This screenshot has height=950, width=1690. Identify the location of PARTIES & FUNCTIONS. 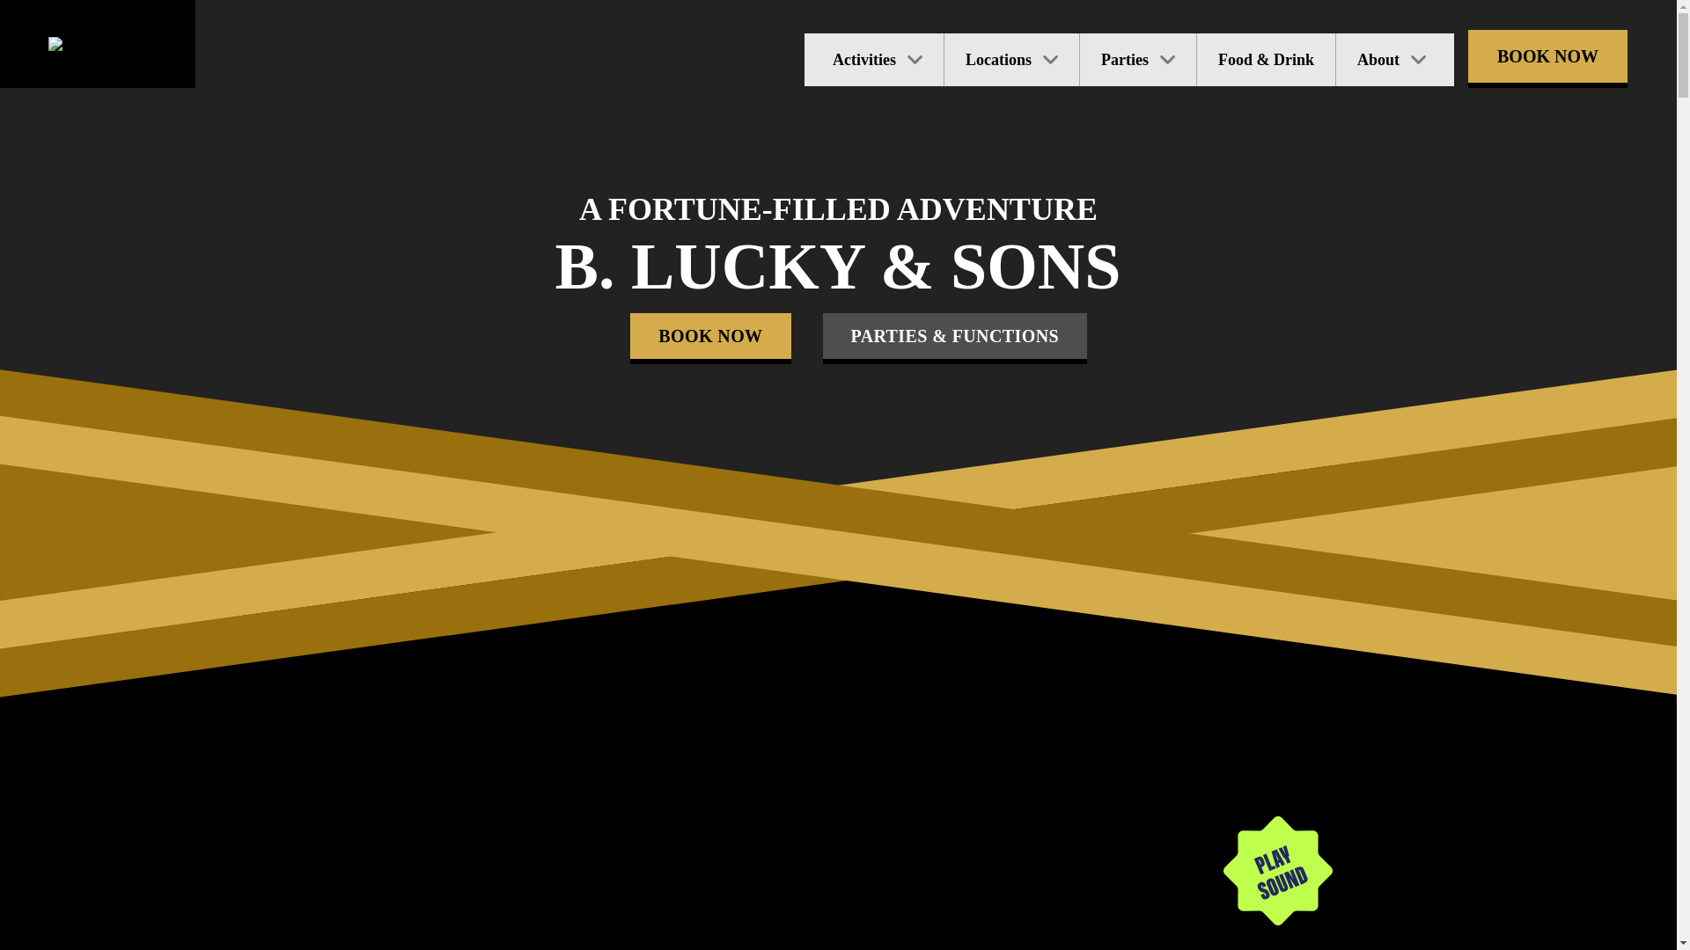
(954, 336).